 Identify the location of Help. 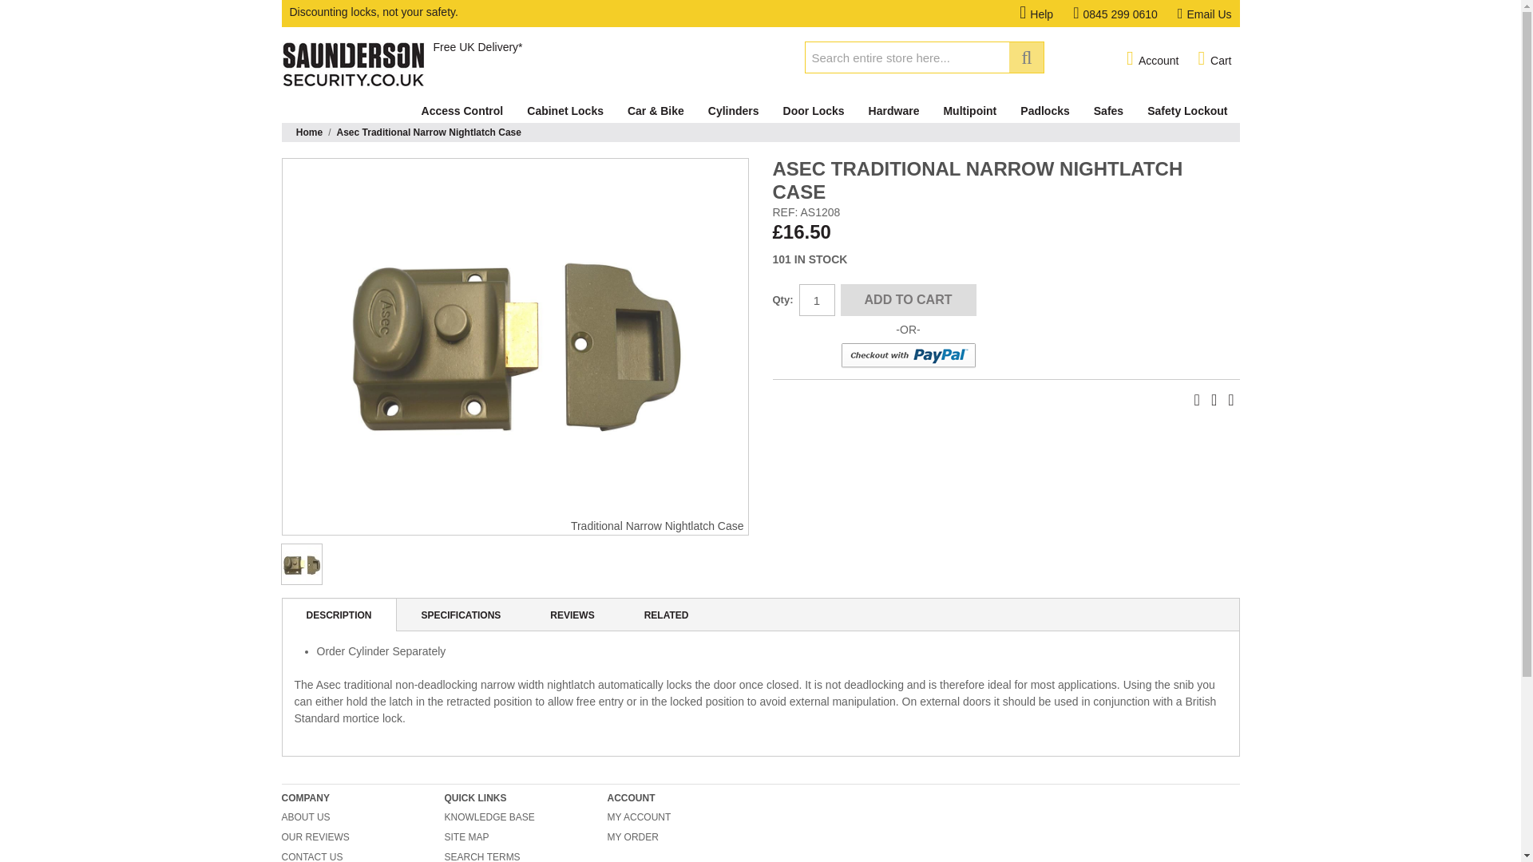
(1046, 14).